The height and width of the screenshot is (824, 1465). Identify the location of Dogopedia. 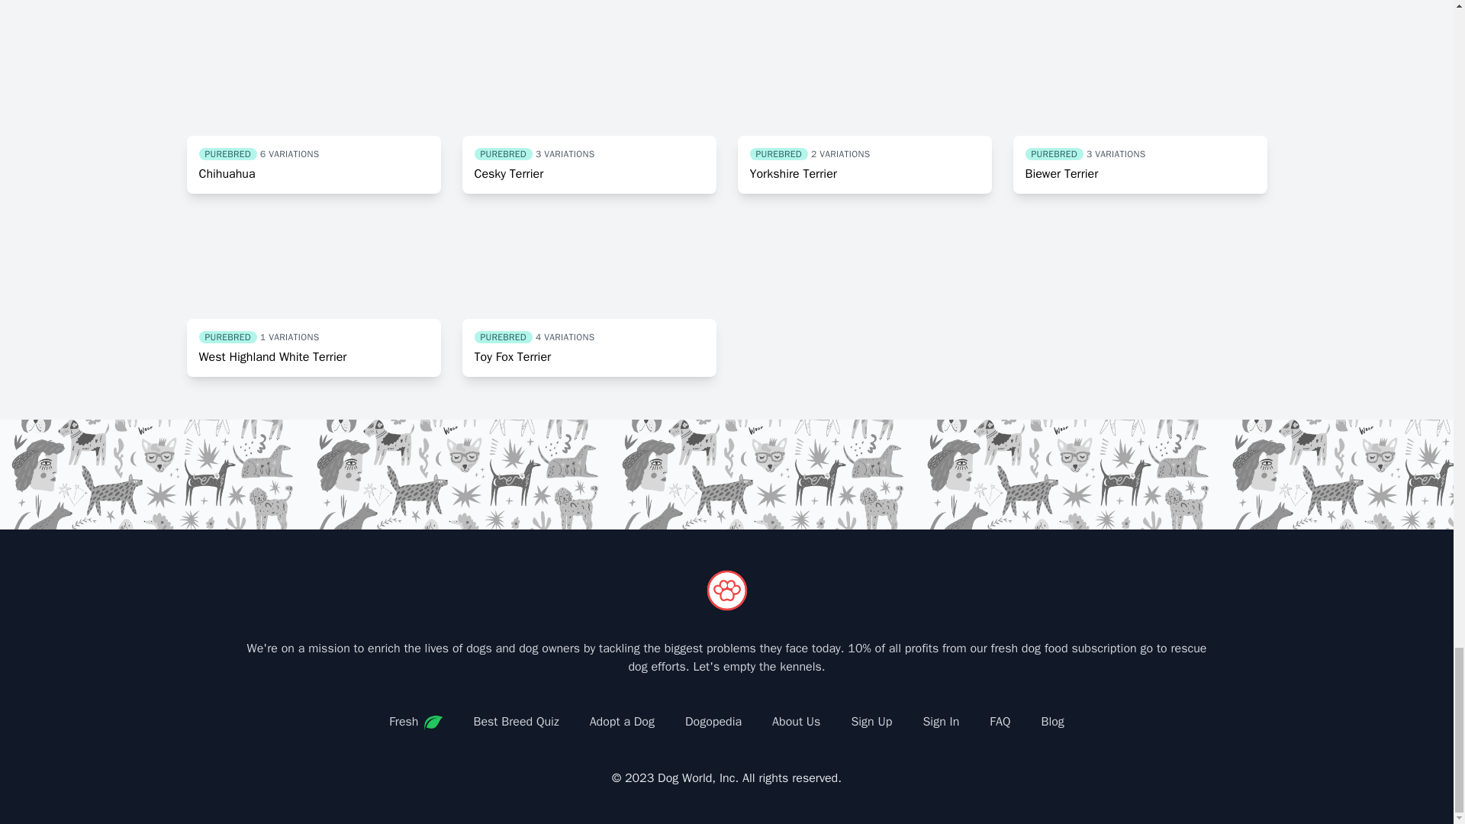
(1051, 721).